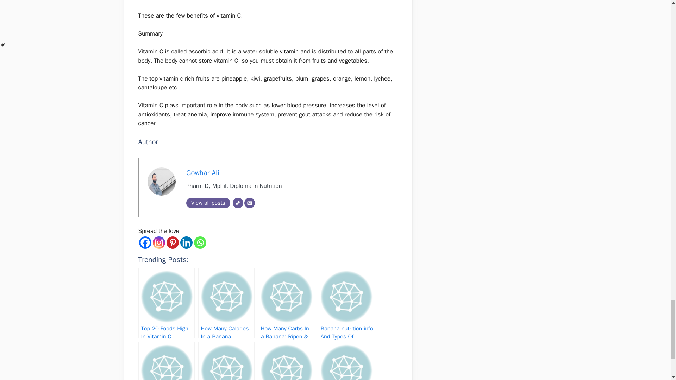 The image size is (676, 380). I want to click on Pinterest, so click(172, 242).